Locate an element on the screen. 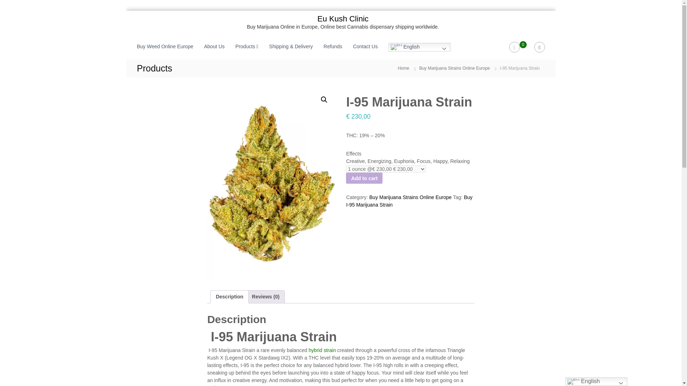  Contact Us is located at coordinates (365, 46).